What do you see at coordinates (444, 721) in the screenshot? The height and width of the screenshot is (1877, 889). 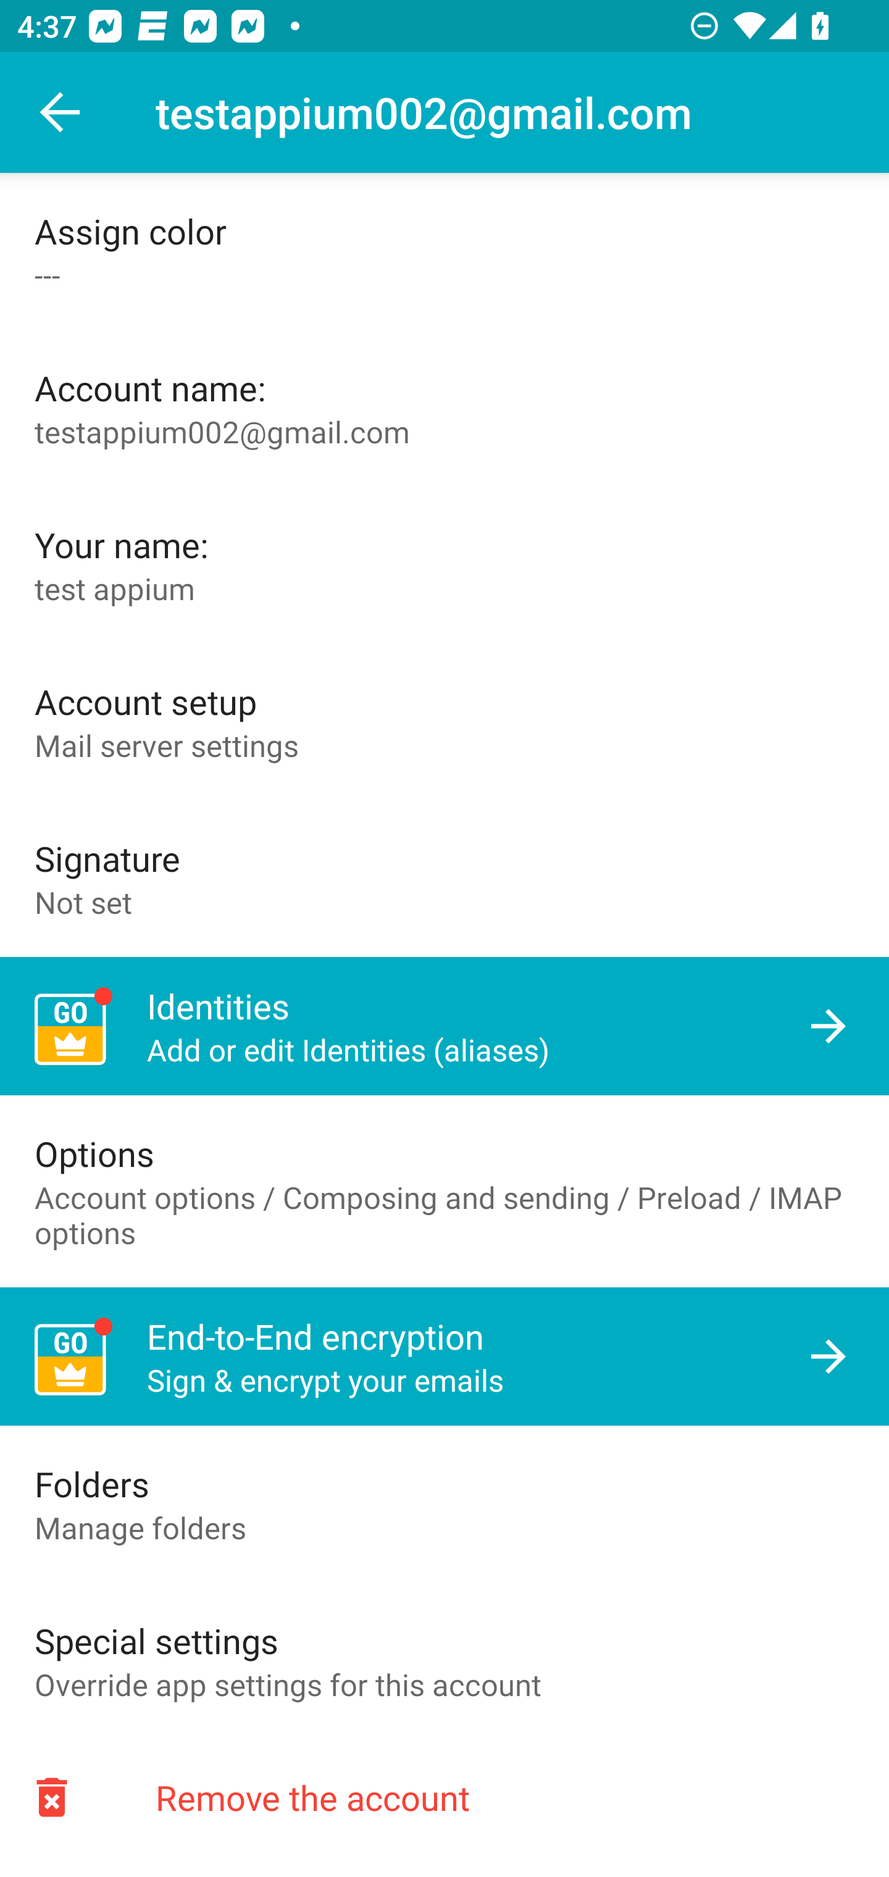 I see `Account setup Mail server settings` at bounding box center [444, 721].